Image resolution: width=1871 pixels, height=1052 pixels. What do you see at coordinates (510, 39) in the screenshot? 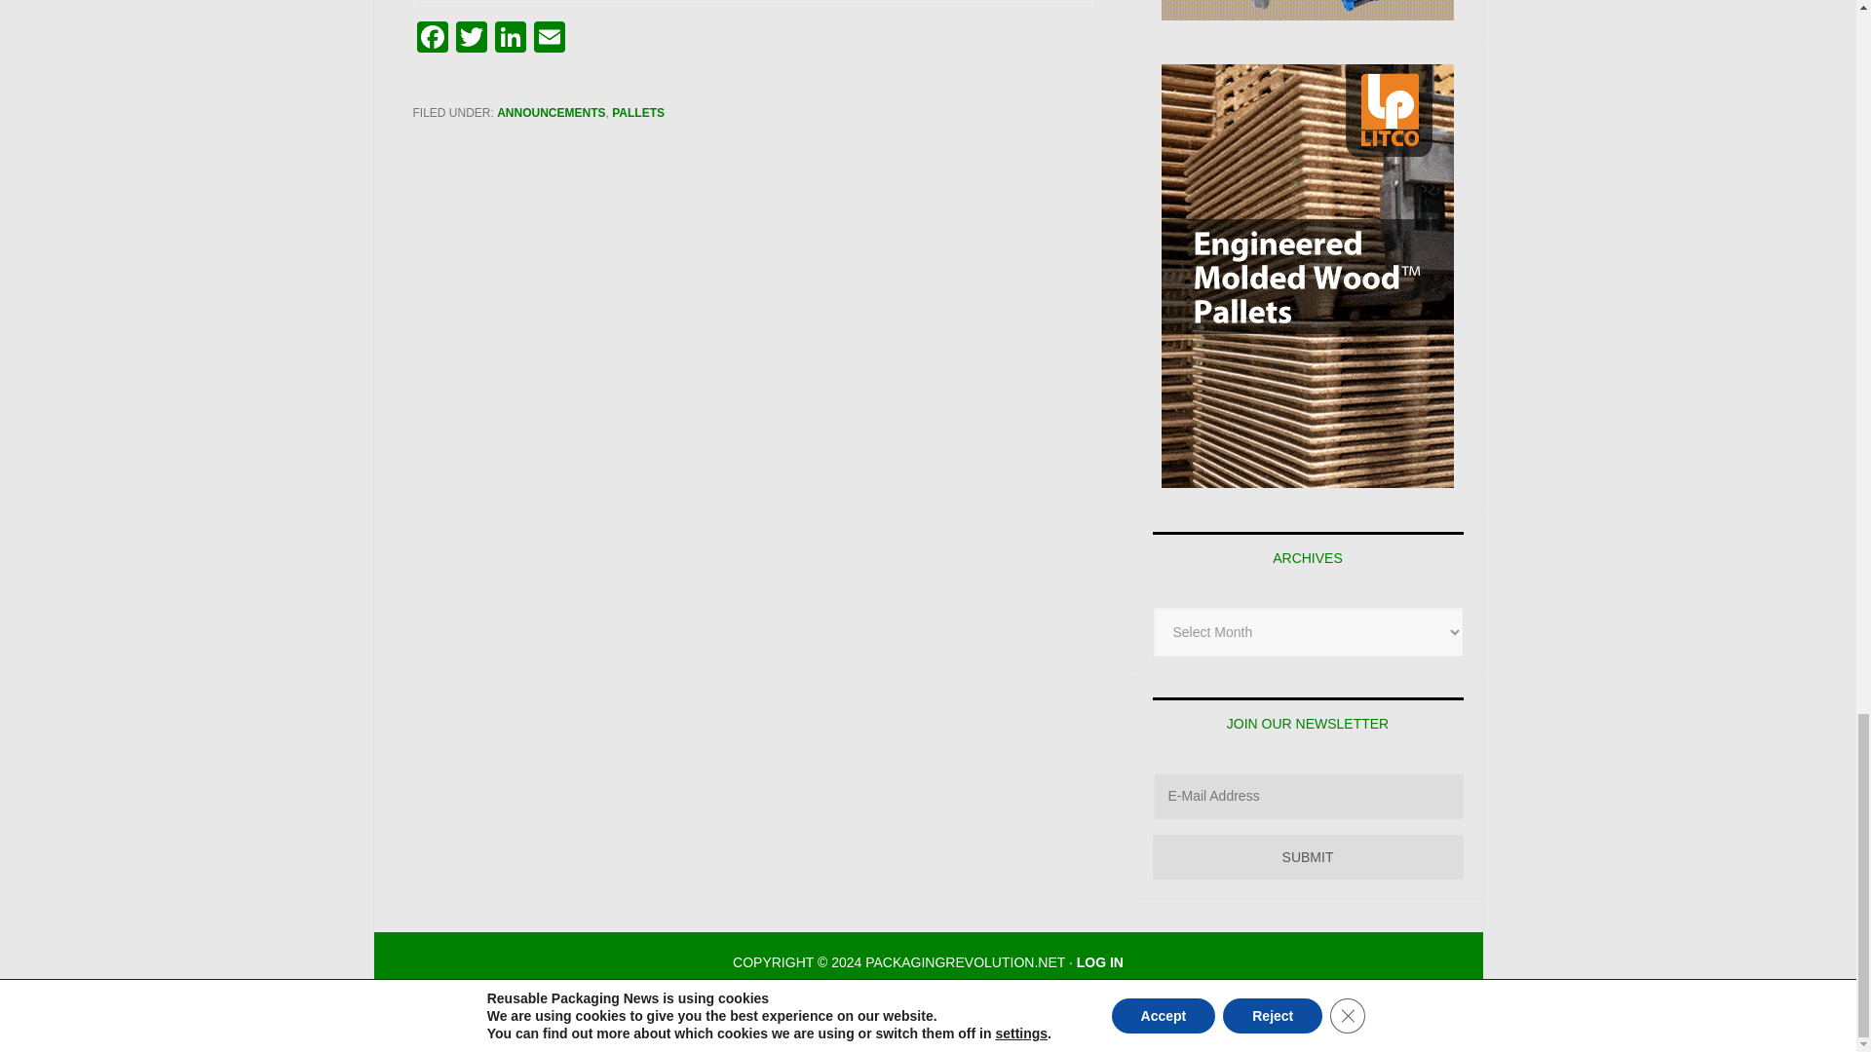
I see `LinkedIn` at bounding box center [510, 39].